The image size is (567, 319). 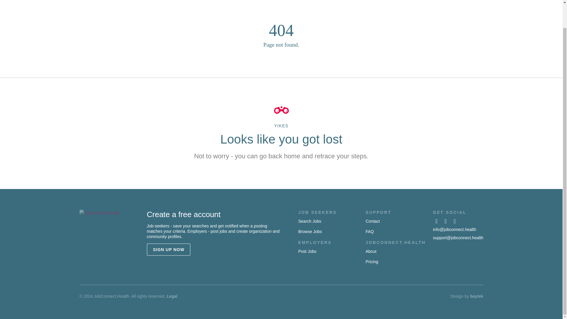 What do you see at coordinates (372, 262) in the screenshot?
I see `Pricing` at bounding box center [372, 262].